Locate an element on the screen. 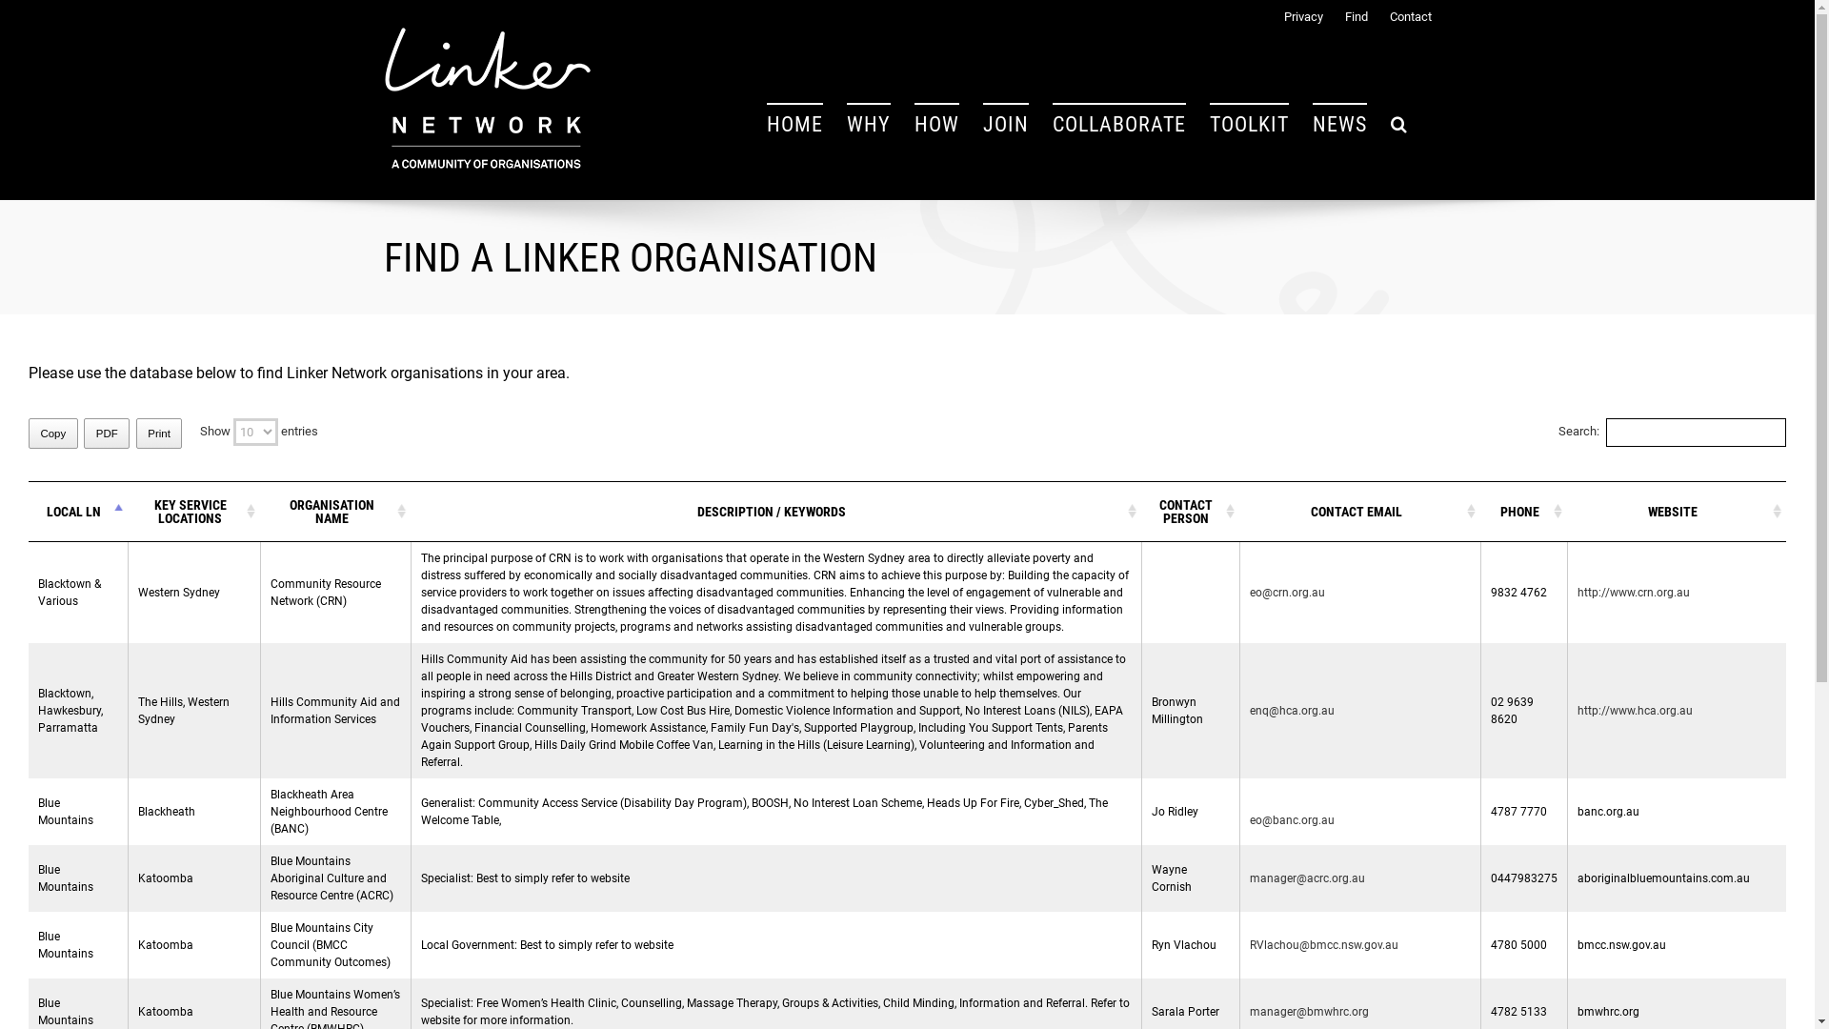 The height and width of the screenshot is (1029, 1829). eo@banc.org.au is located at coordinates (1292, 820).